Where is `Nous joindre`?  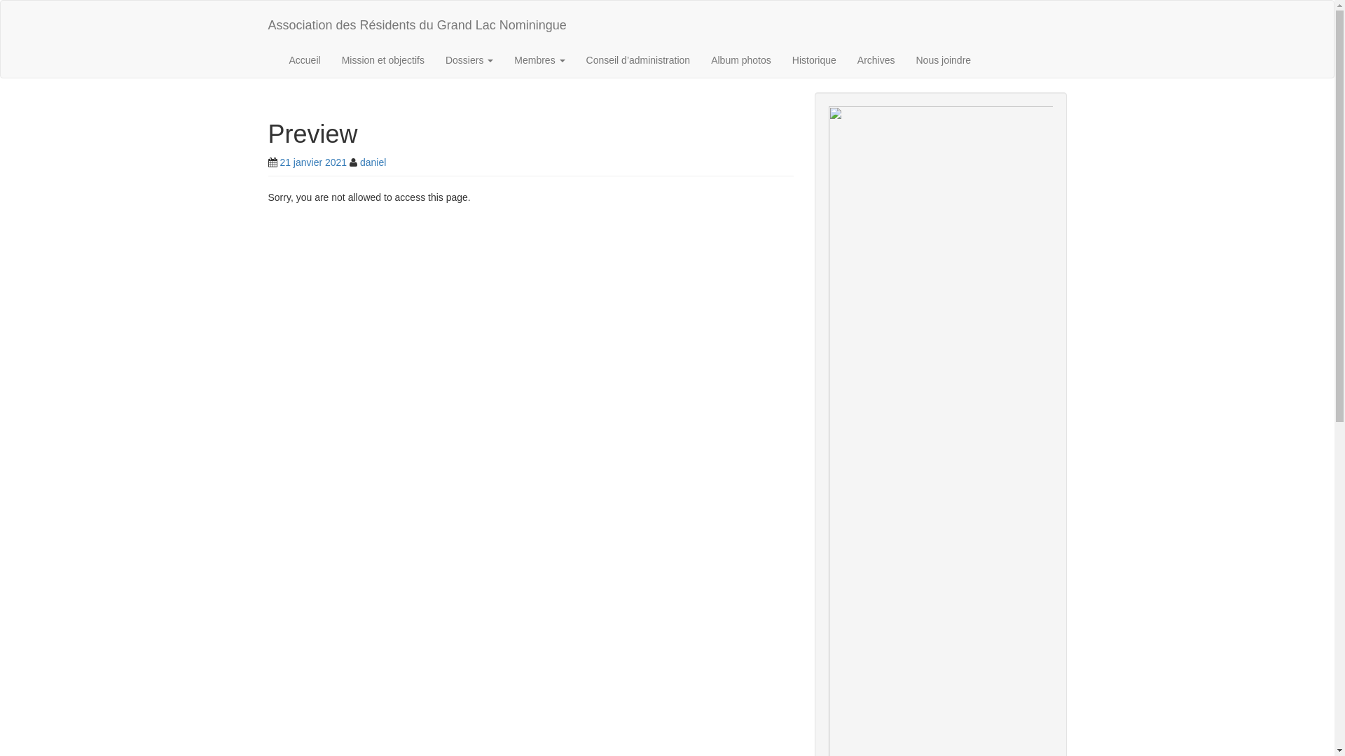 Nous joindre is located at coordinates (943, 60).